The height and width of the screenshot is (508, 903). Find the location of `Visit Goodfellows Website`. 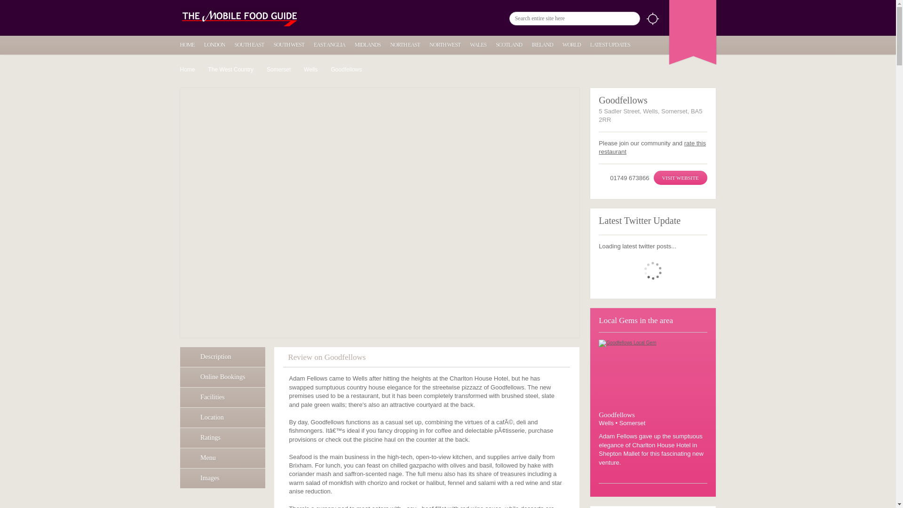

Visit Goodfellows Website is located at coordinates (680, 178).